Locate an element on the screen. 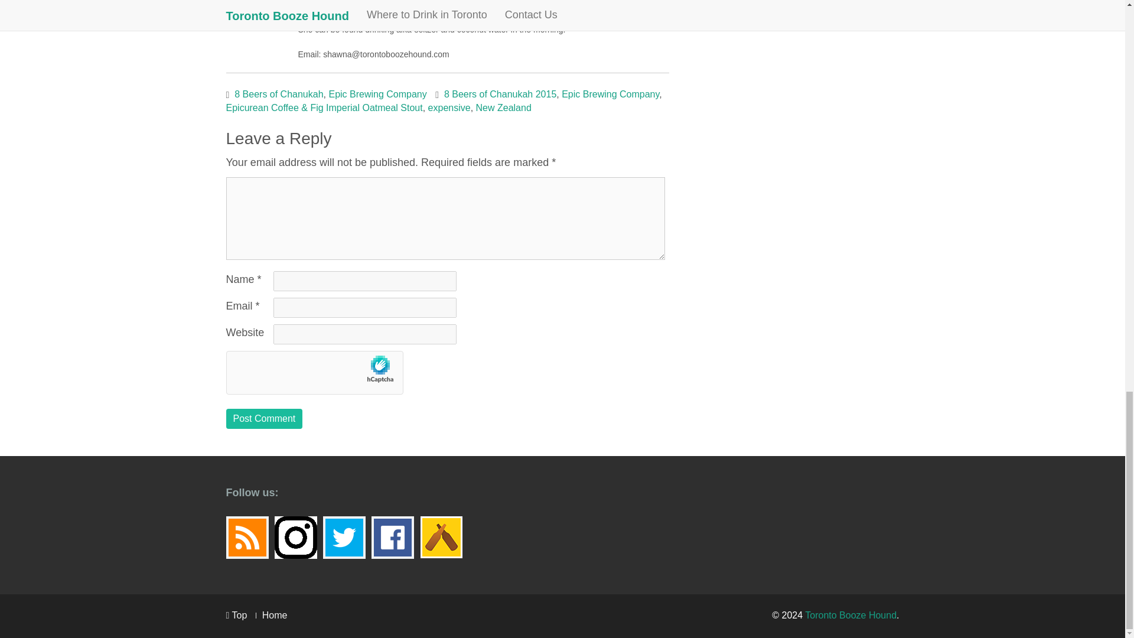 Image resolution: width=1134 pixels, height=638 pixels. 8 Beers of Chanukah 2015 is located at coordinates (500, 95).